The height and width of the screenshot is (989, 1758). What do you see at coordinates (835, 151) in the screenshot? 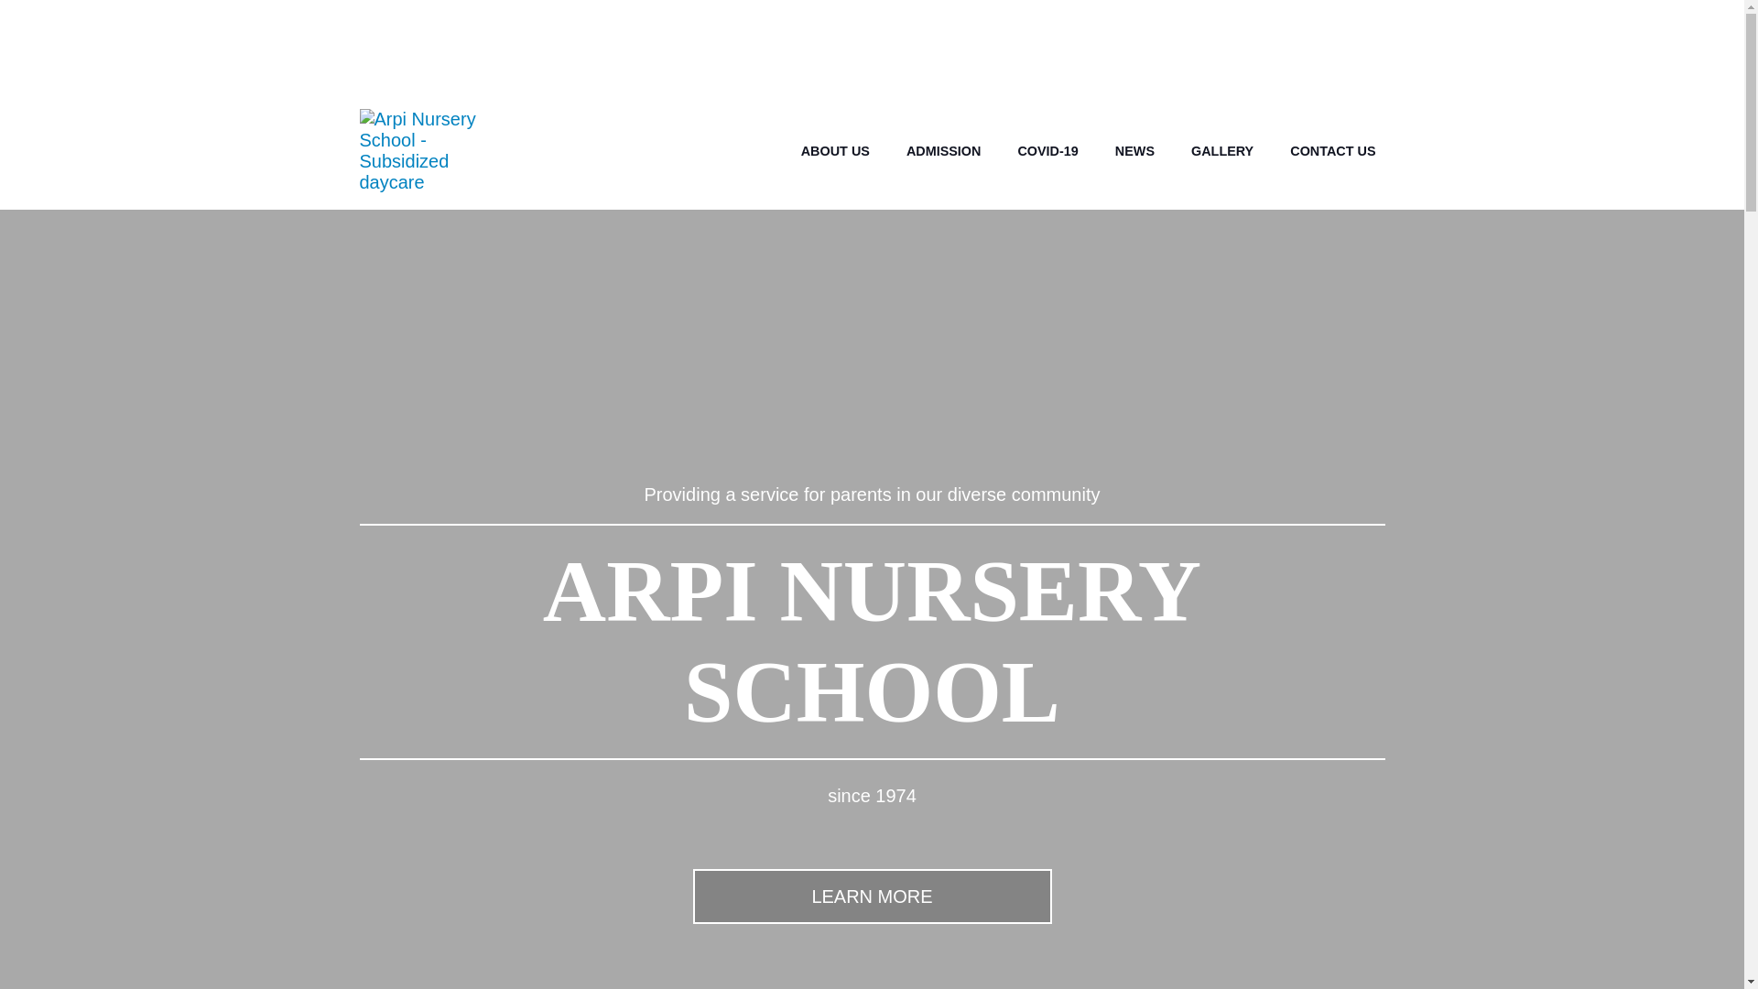
I see `ABOUT US` at bounding box center [835, 151].